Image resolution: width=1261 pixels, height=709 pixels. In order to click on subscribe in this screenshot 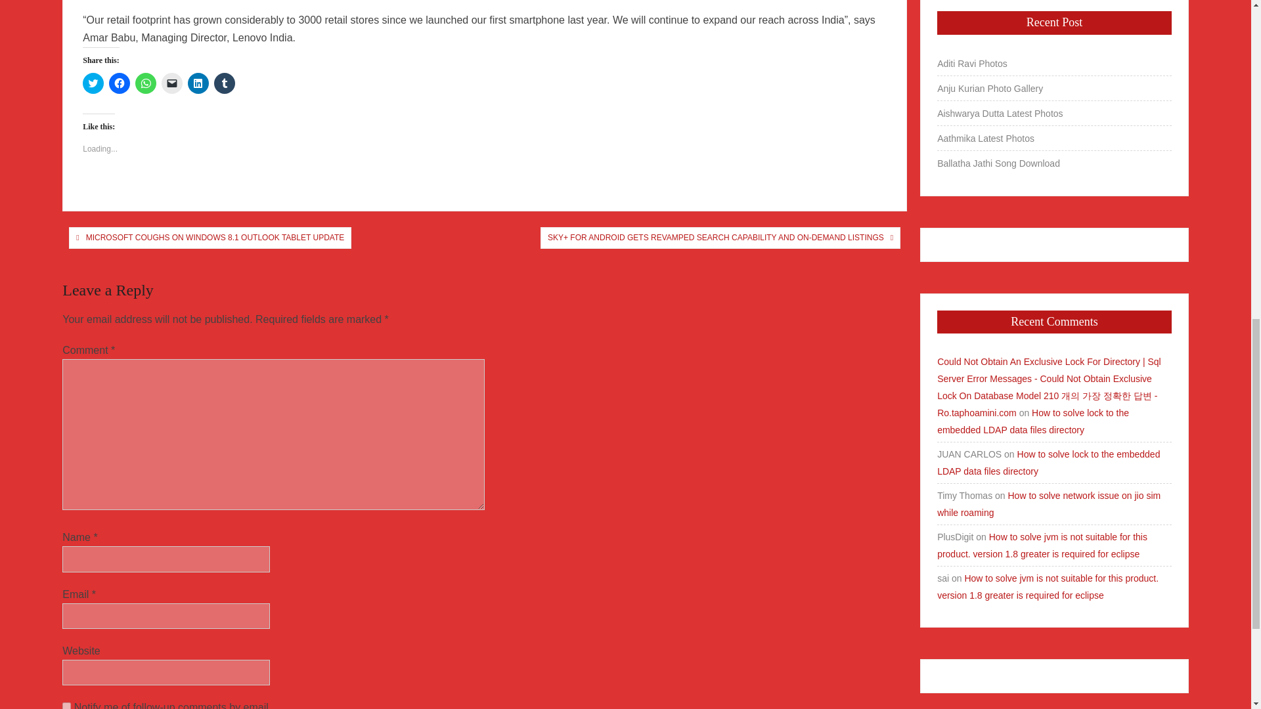, I will do `click(66, 706)`.